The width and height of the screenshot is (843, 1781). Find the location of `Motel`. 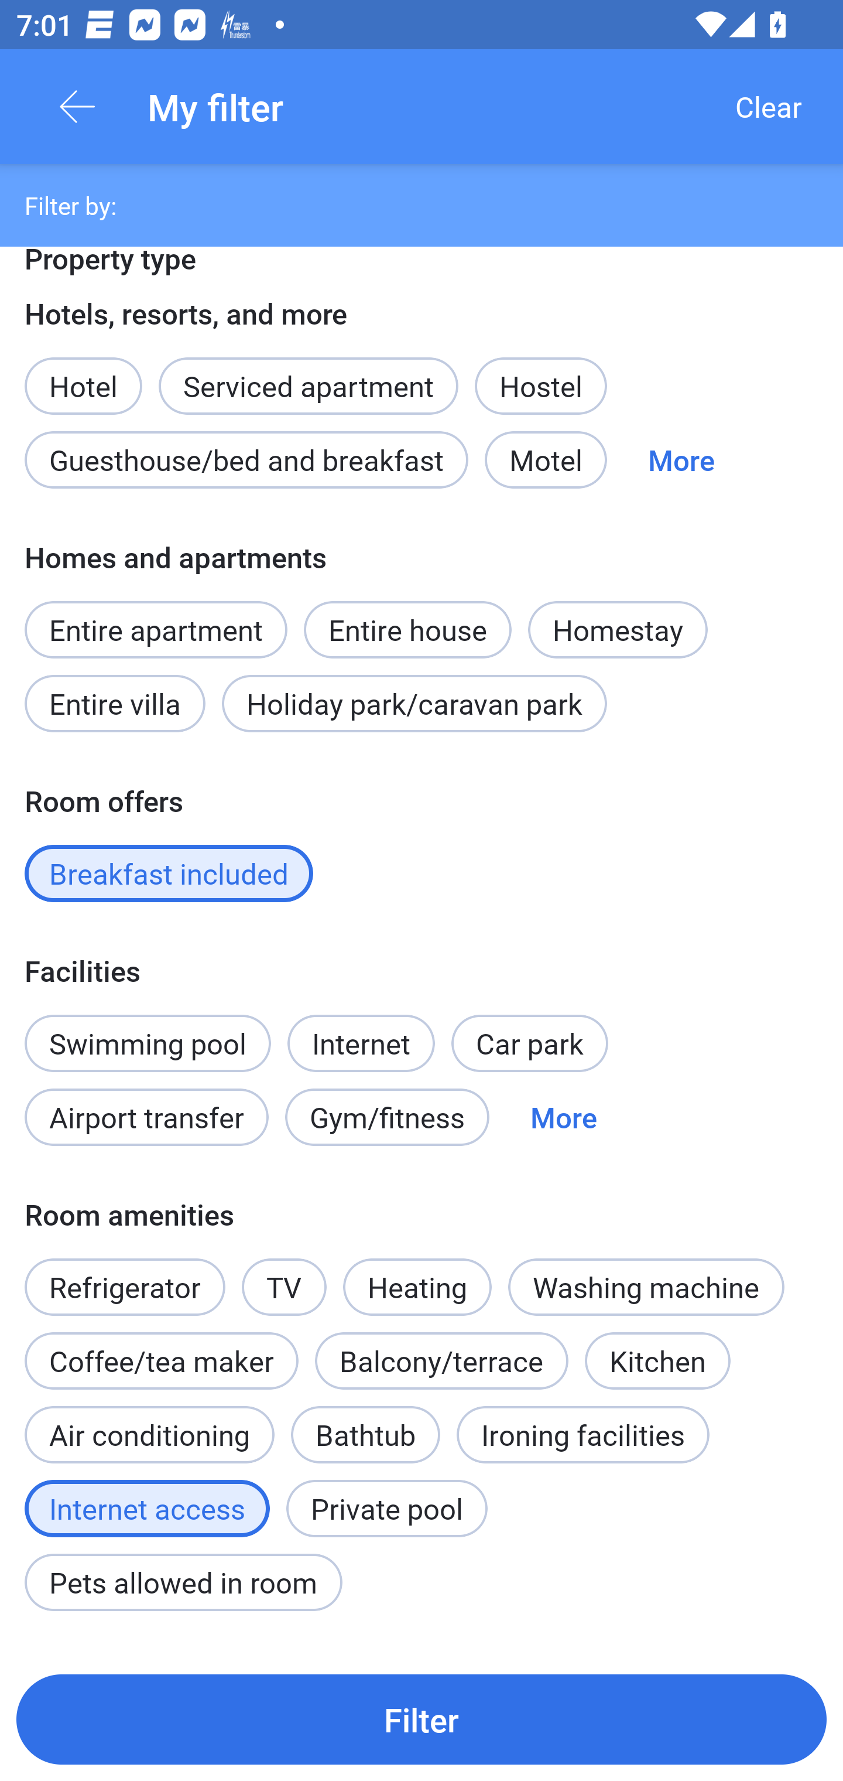

Motel is located at coordinates (546, 460).